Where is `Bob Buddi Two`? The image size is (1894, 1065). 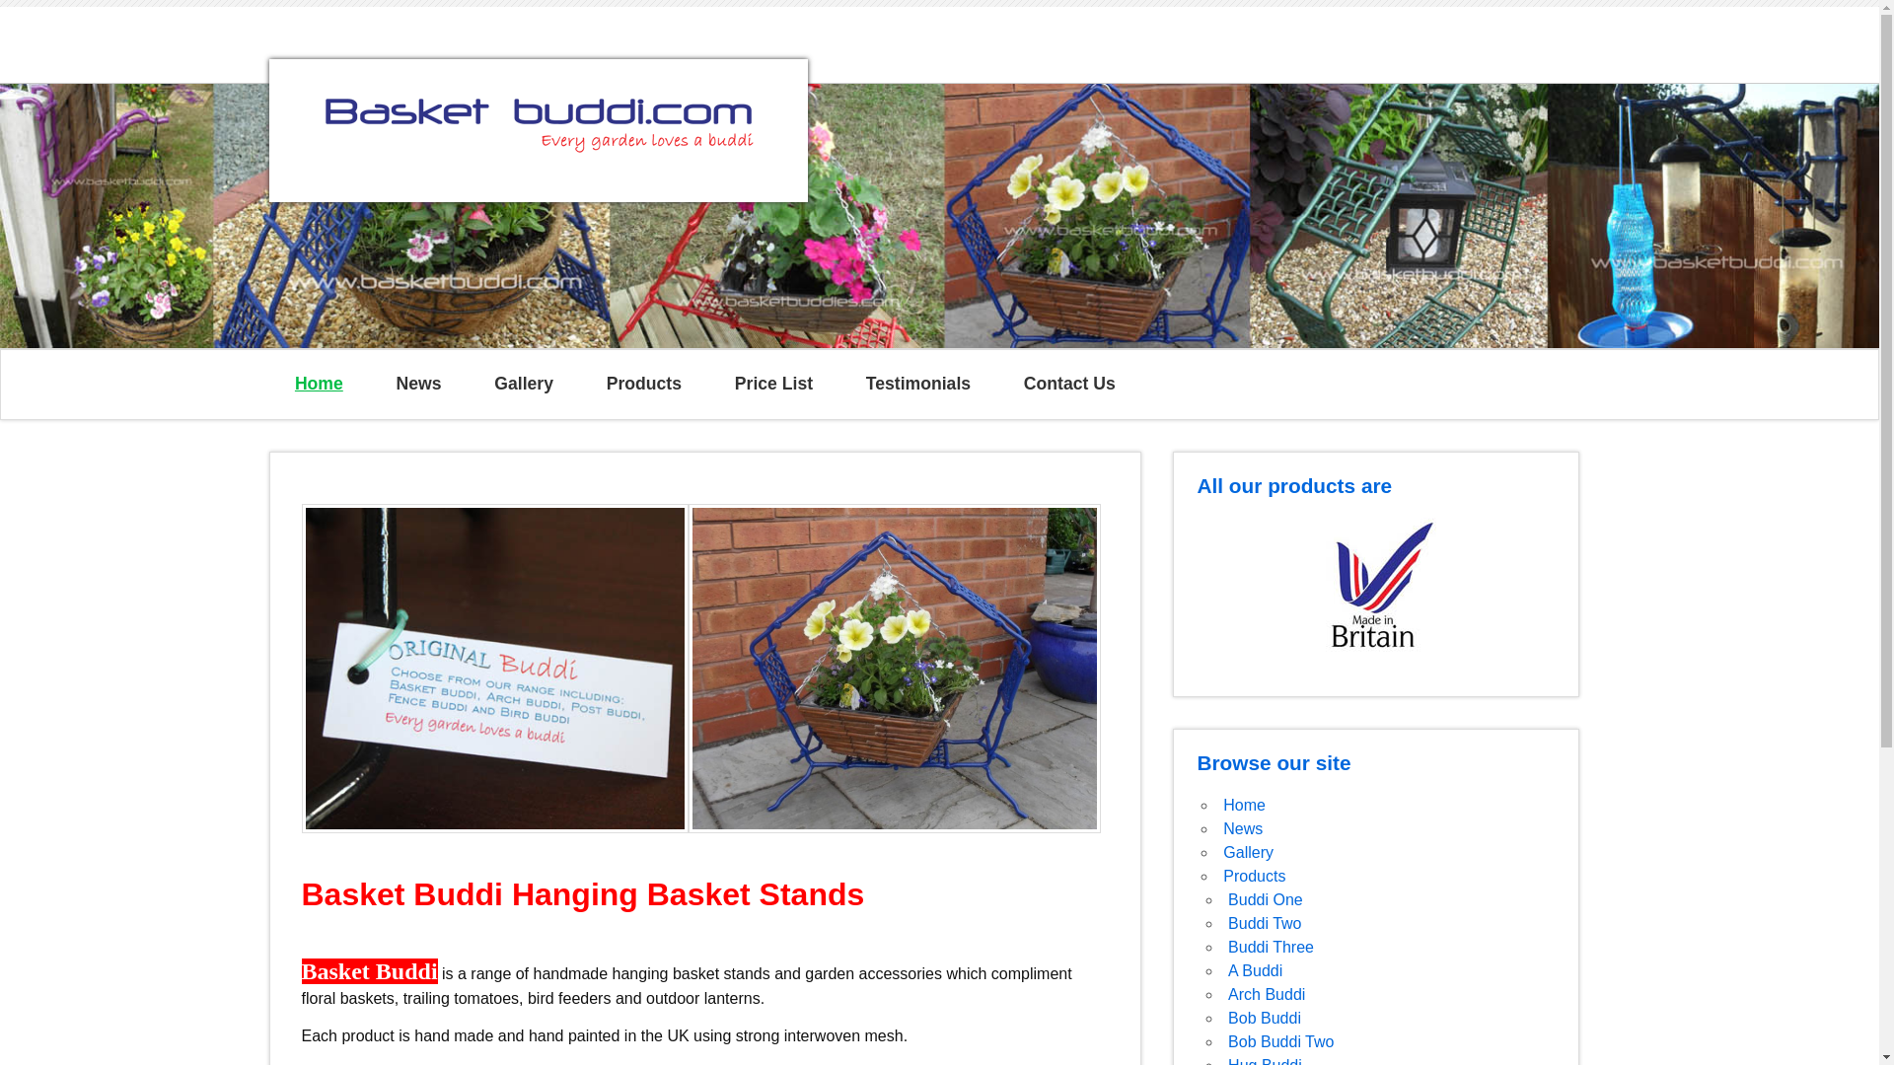 Bob Buddi Two is located at coordinates (1280, 1041).